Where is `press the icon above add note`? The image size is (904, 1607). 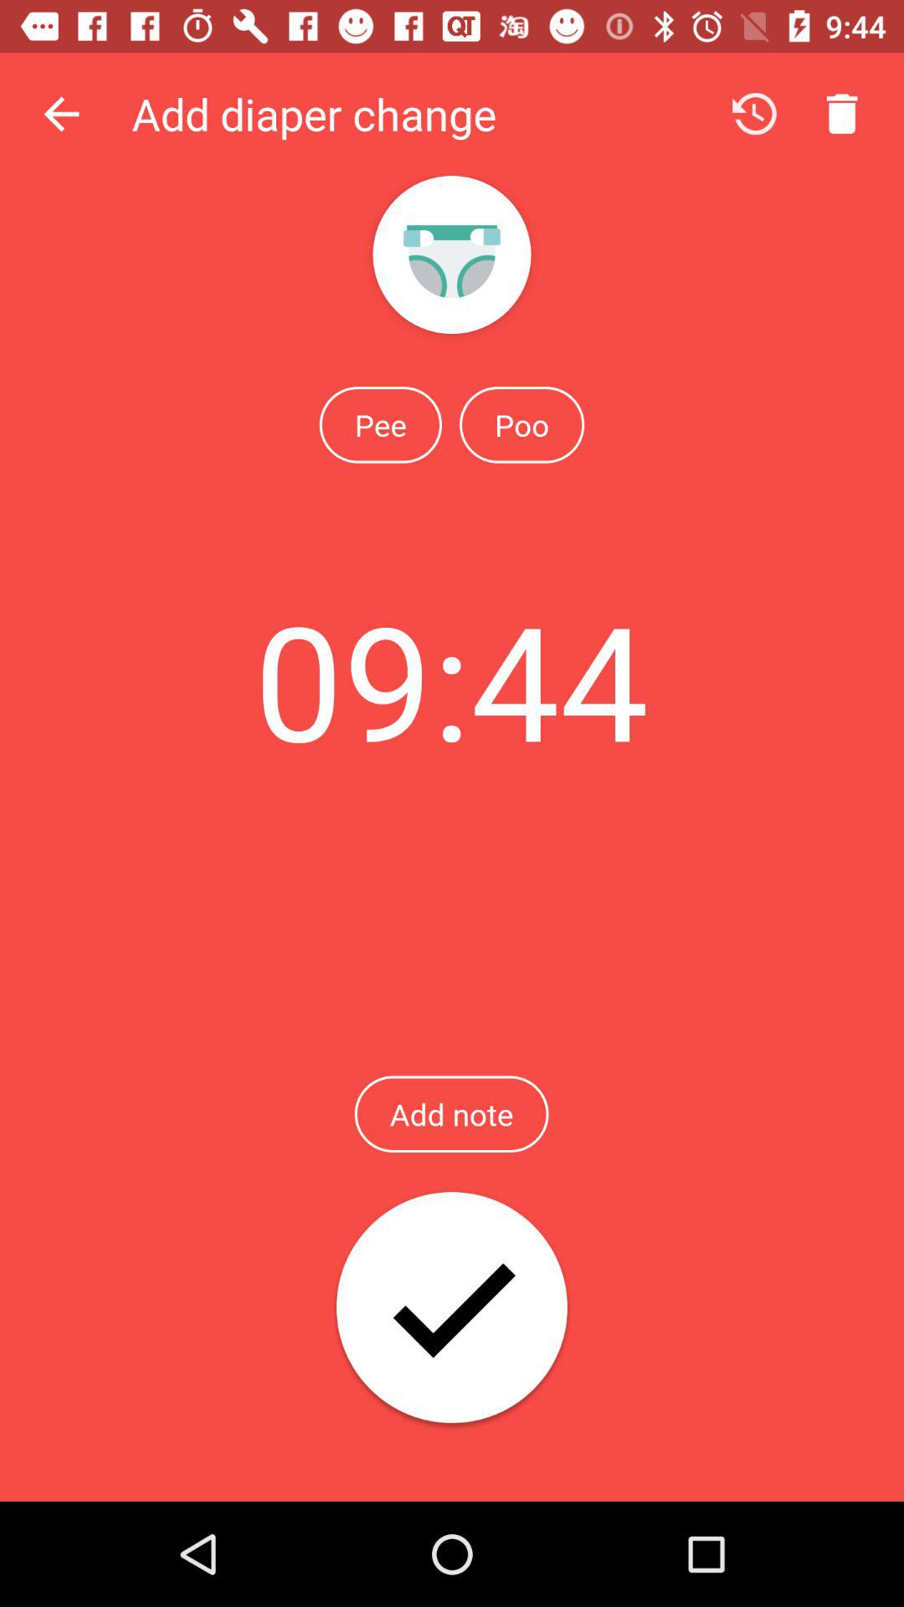
press the icon above add note is located at coordinates (451, 680).